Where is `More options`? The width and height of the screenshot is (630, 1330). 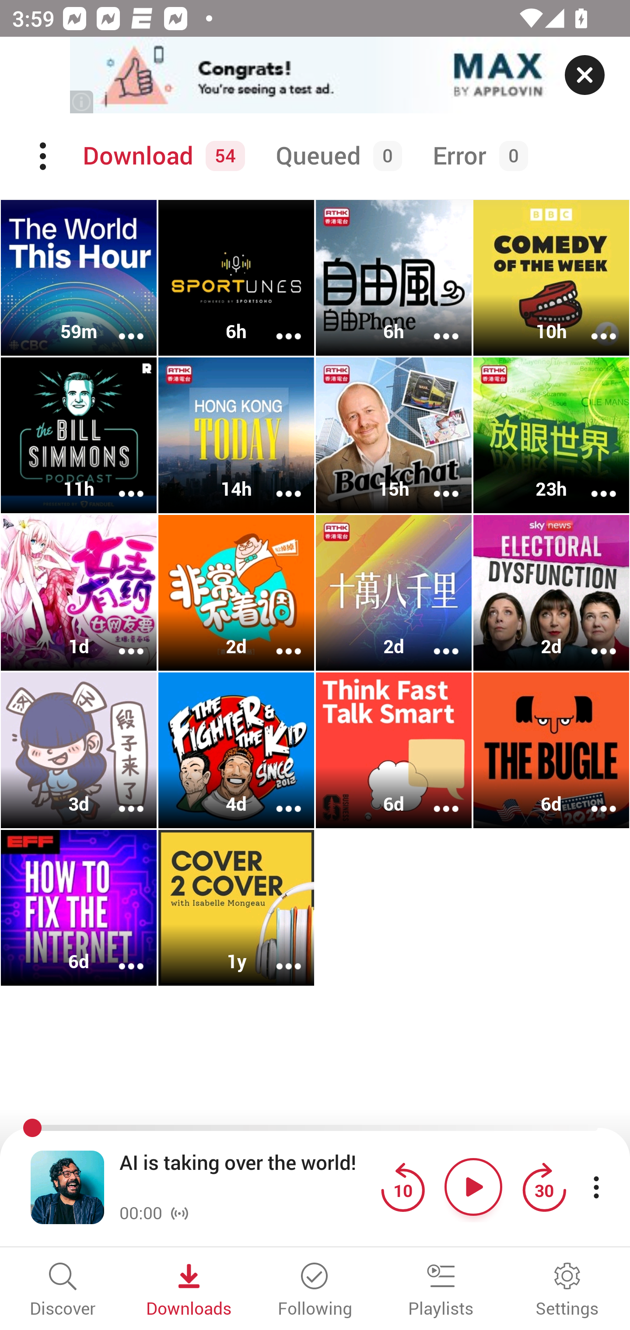 More options is located at coordinates (435, 640).